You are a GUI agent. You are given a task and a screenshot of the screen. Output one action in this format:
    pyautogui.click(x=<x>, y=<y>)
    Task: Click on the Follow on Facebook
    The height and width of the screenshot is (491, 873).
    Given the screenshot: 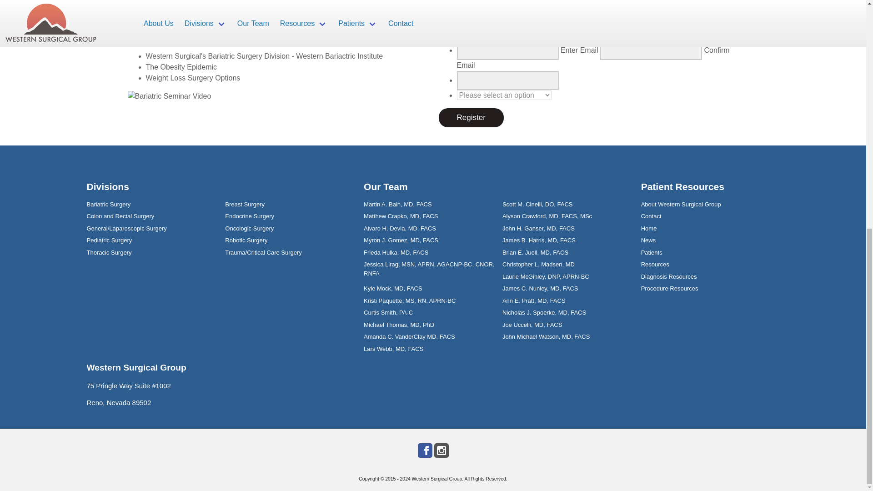 What is the action you would take?
    pyautogui.click(x=425, y=450)
    